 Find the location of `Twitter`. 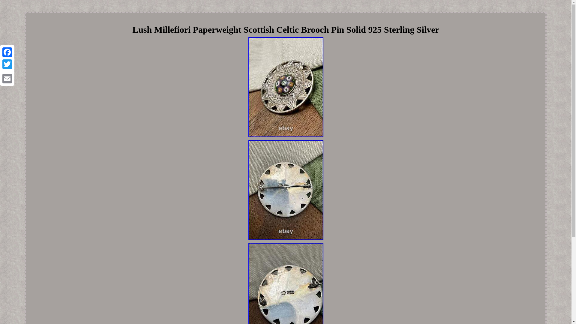

Twitter is located at coordinates (7, 64).